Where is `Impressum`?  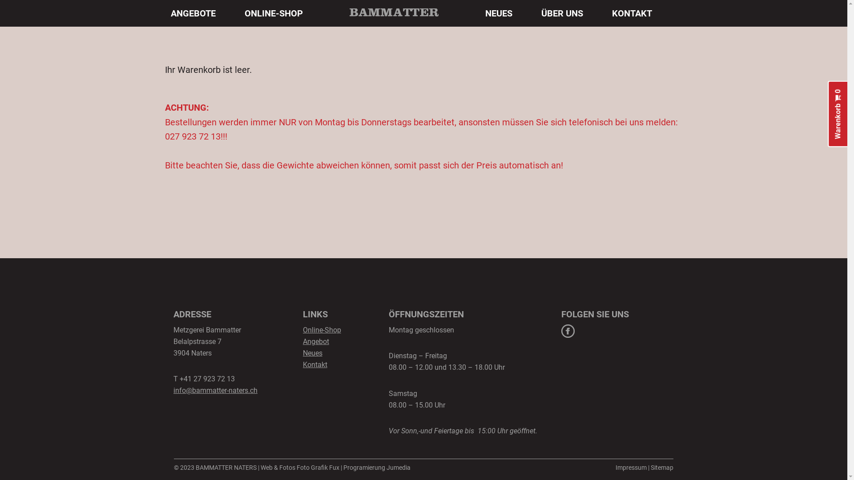 Impressum is located at coordinates (631, 468).